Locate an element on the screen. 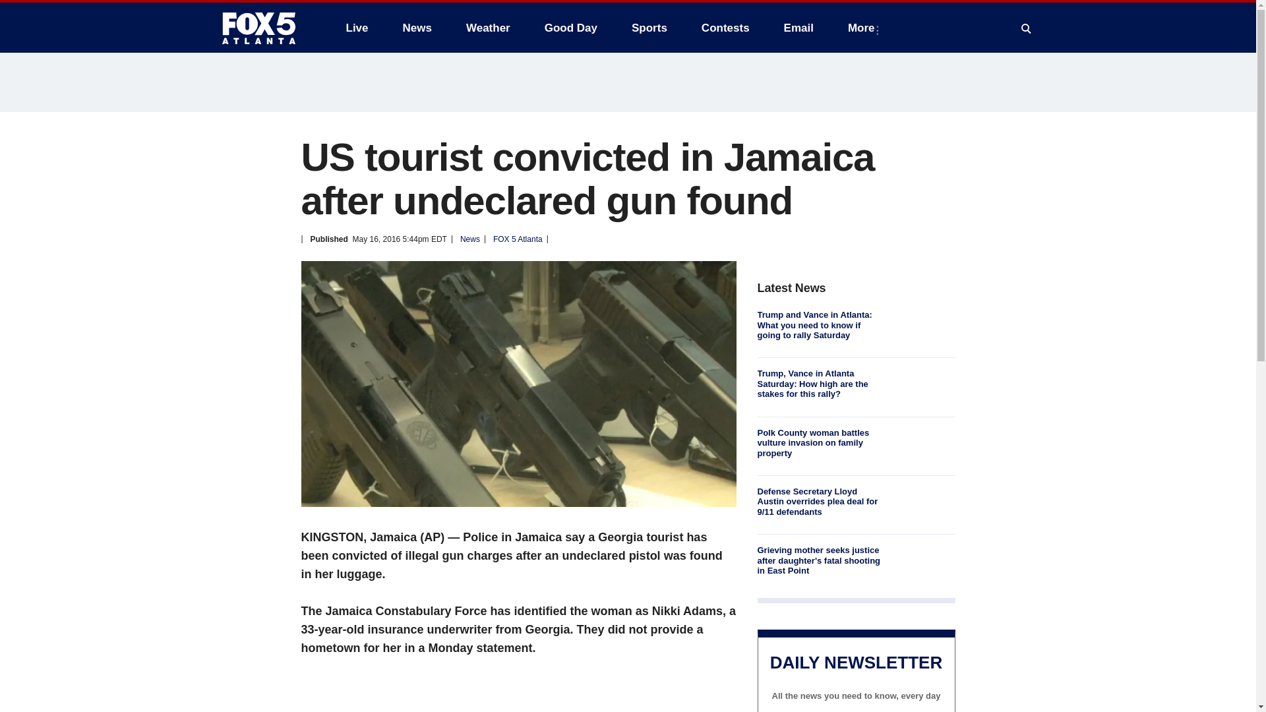 Image resolution: width=1266 pixels, height=712 pixels. Email is located at coordinates (799, 28).